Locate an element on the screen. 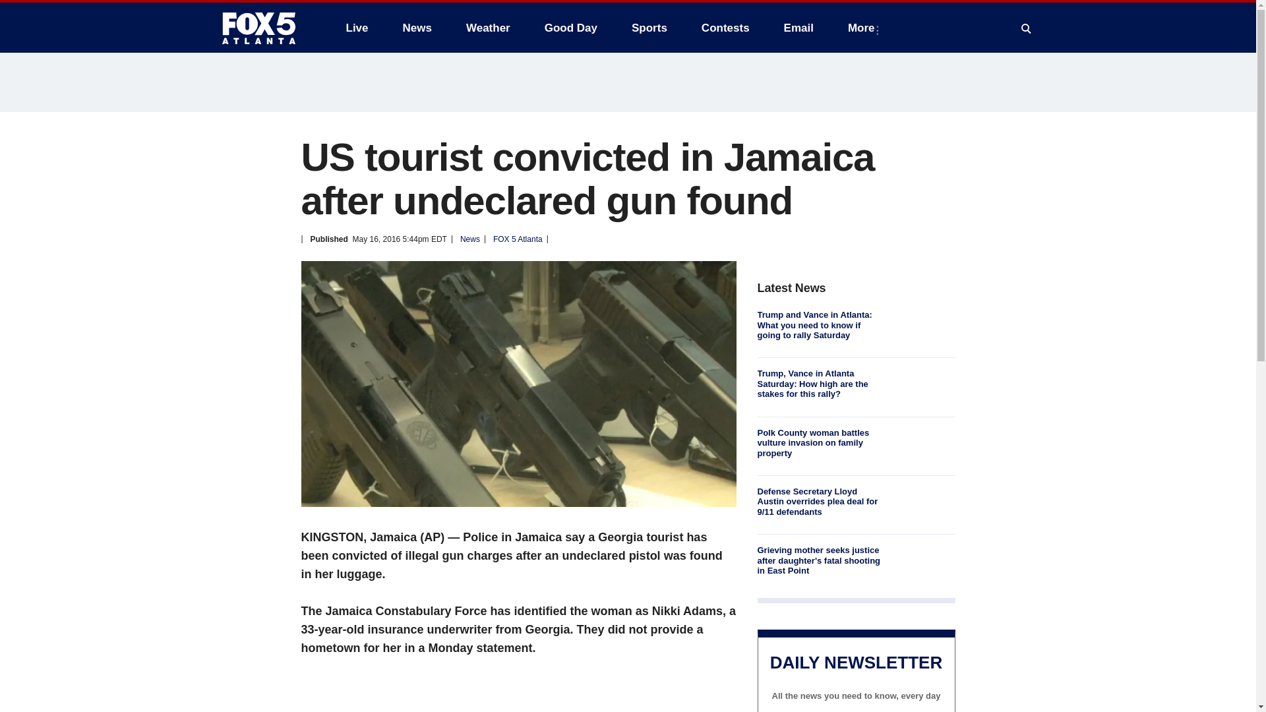 Image resolution: width=1266 pixels, height=712 pixels. Email is located at coordinates (799, 28).